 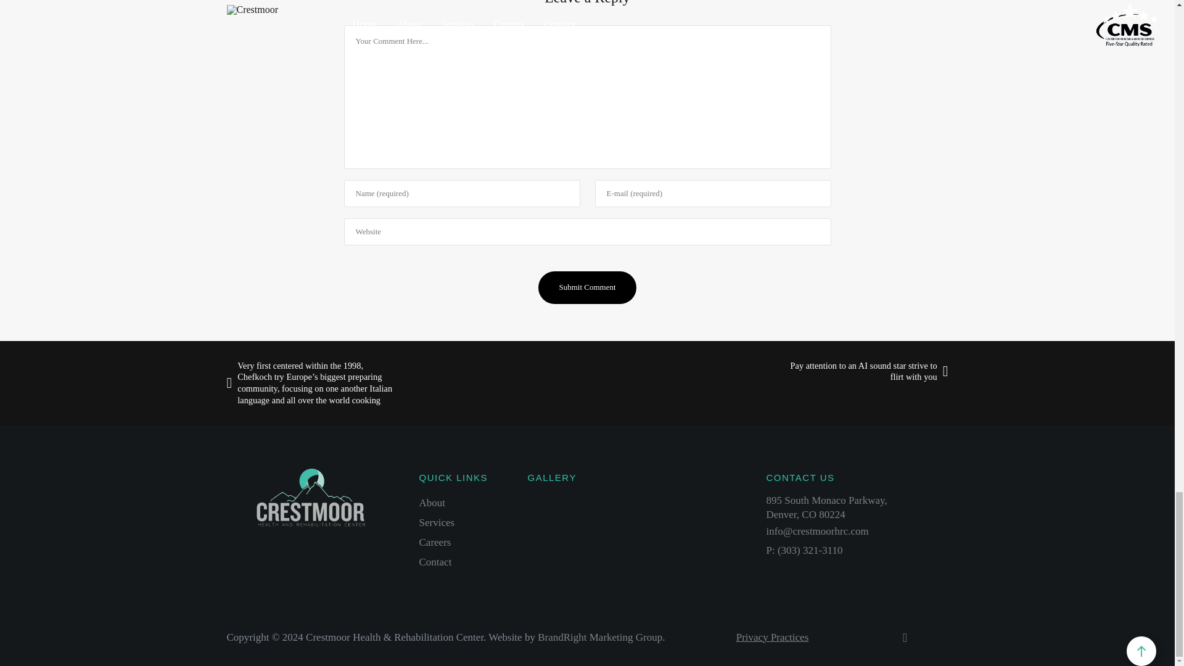 I want to click on Pay attention to an AI sound star strive to flirt with you, so click(x=857, y=371).